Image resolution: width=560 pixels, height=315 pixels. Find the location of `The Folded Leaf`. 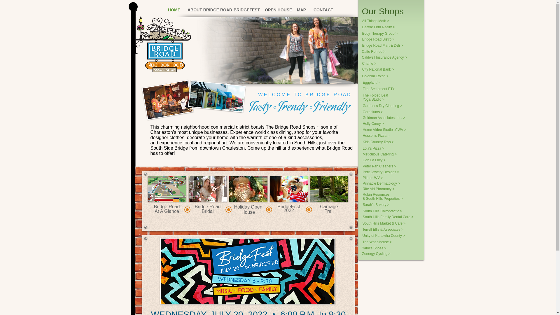

The Folded Leaf is located at coordinates (377, 95).